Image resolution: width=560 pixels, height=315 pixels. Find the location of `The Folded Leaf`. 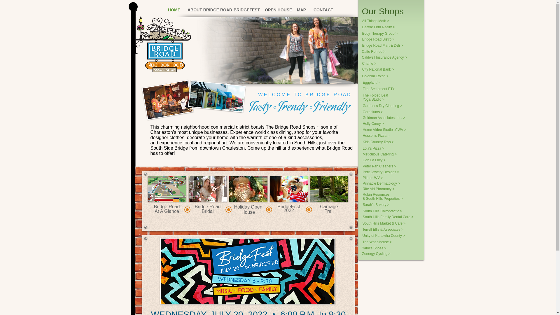

The Folded Leaf is located at coordinates (377, 95).